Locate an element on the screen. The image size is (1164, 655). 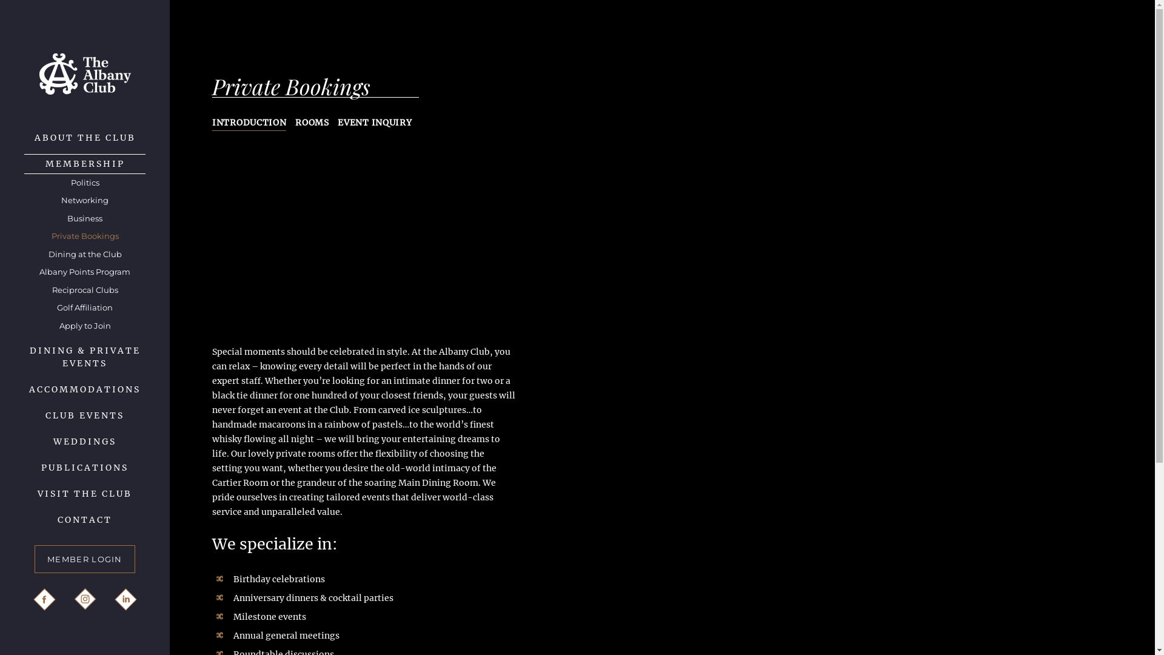
ACCOMMODATIONS is located at coordinates (85, 389).